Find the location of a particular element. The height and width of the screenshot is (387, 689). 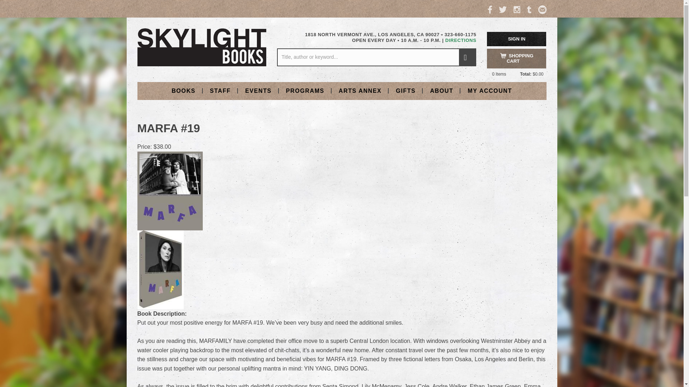

SIGN IN is located at coordinates (517, 39).